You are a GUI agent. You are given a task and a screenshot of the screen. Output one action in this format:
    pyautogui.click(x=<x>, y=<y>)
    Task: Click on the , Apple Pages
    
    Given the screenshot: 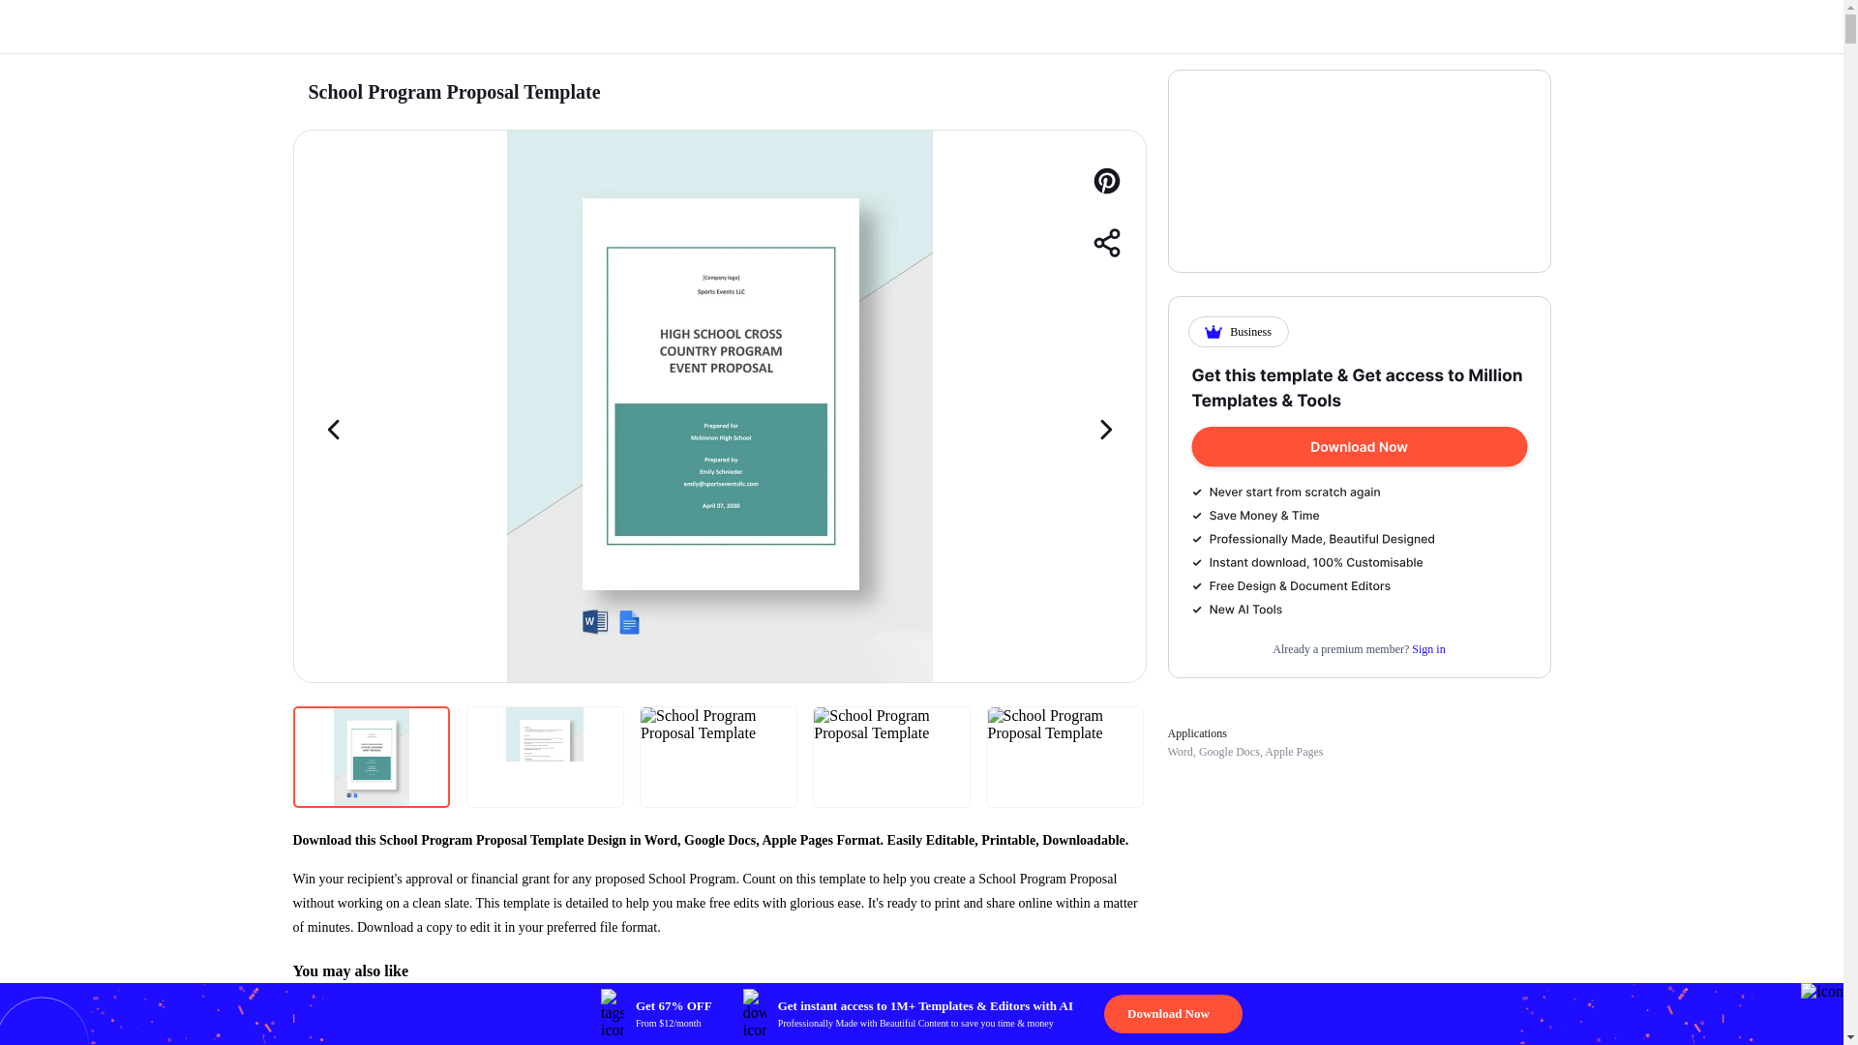 What is the action you would take?
    pyautogui.click(x=1291, y=752)
    